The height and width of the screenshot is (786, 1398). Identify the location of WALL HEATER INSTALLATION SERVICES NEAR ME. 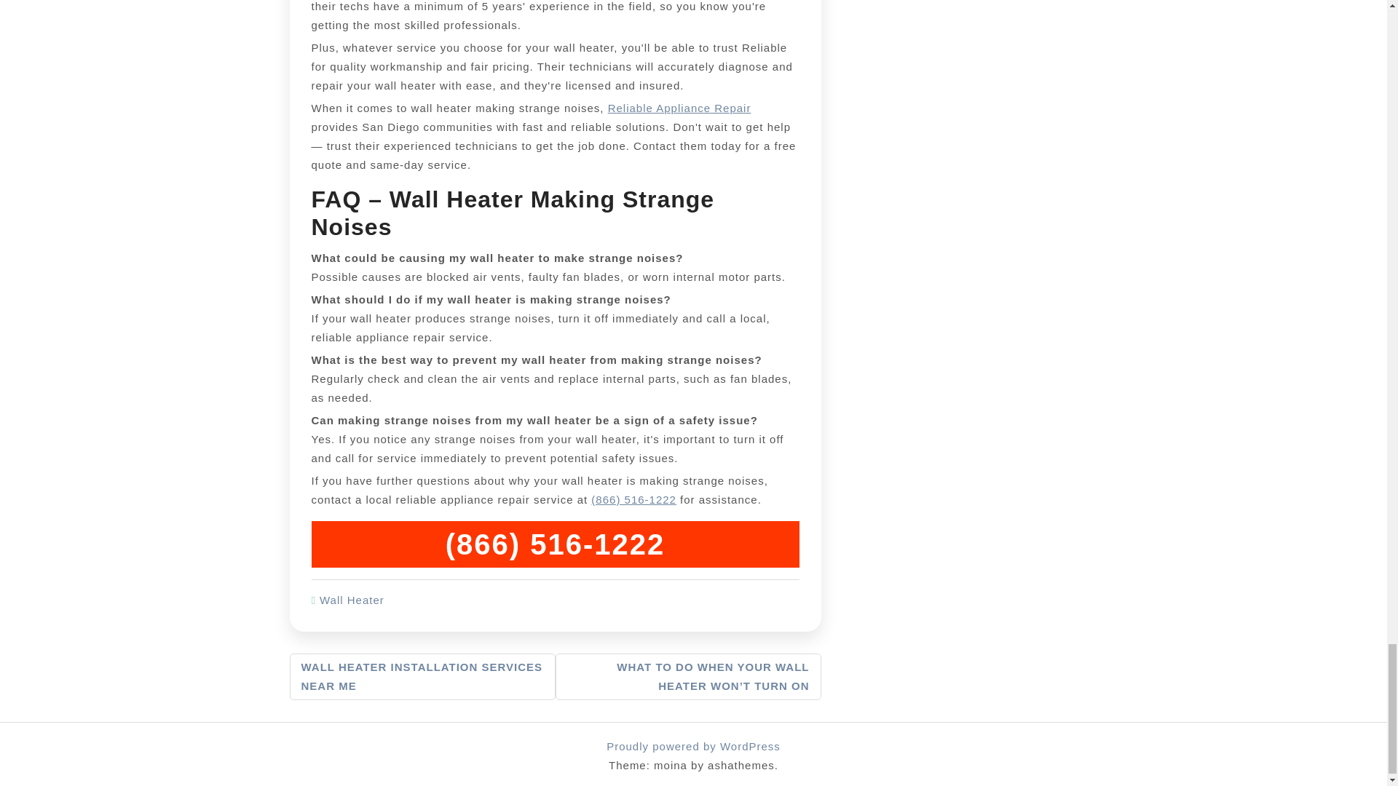
(422, 677).